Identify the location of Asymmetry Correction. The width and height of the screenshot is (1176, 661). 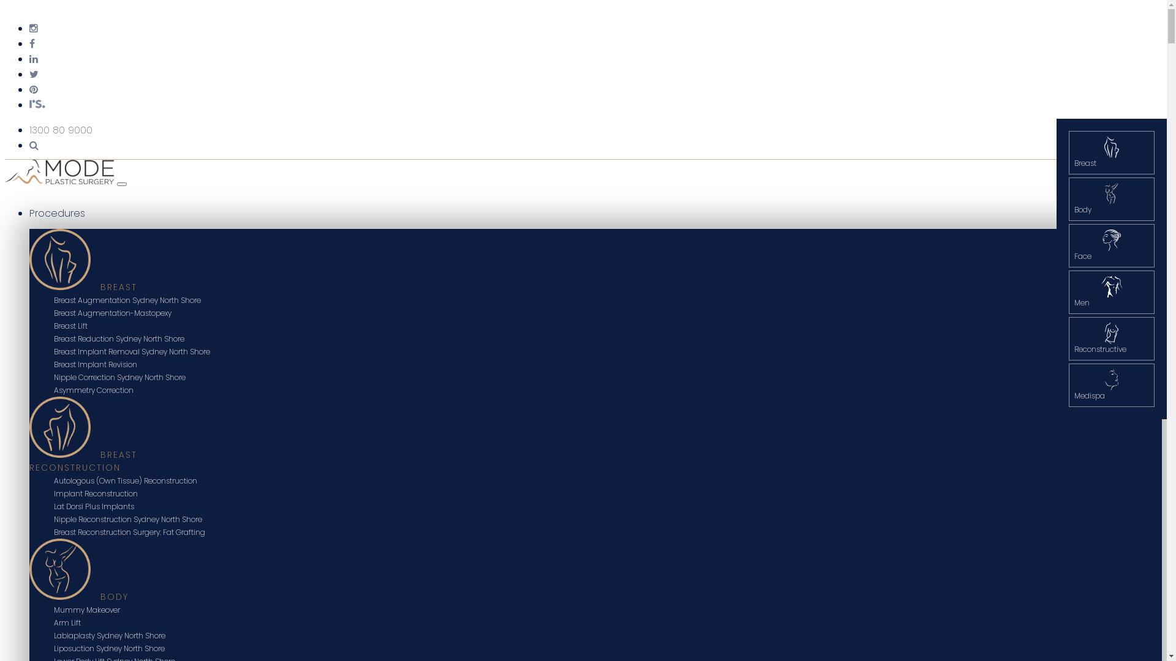
(94, 390).